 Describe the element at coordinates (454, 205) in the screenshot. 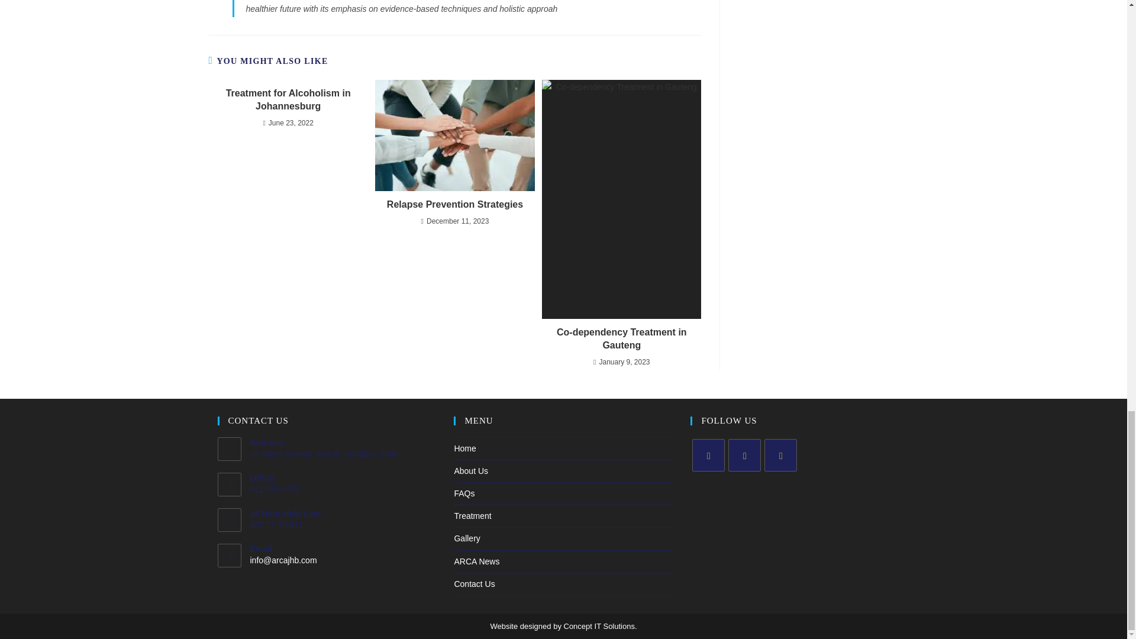

I see `Relapse Prevention Strategies` at that location.